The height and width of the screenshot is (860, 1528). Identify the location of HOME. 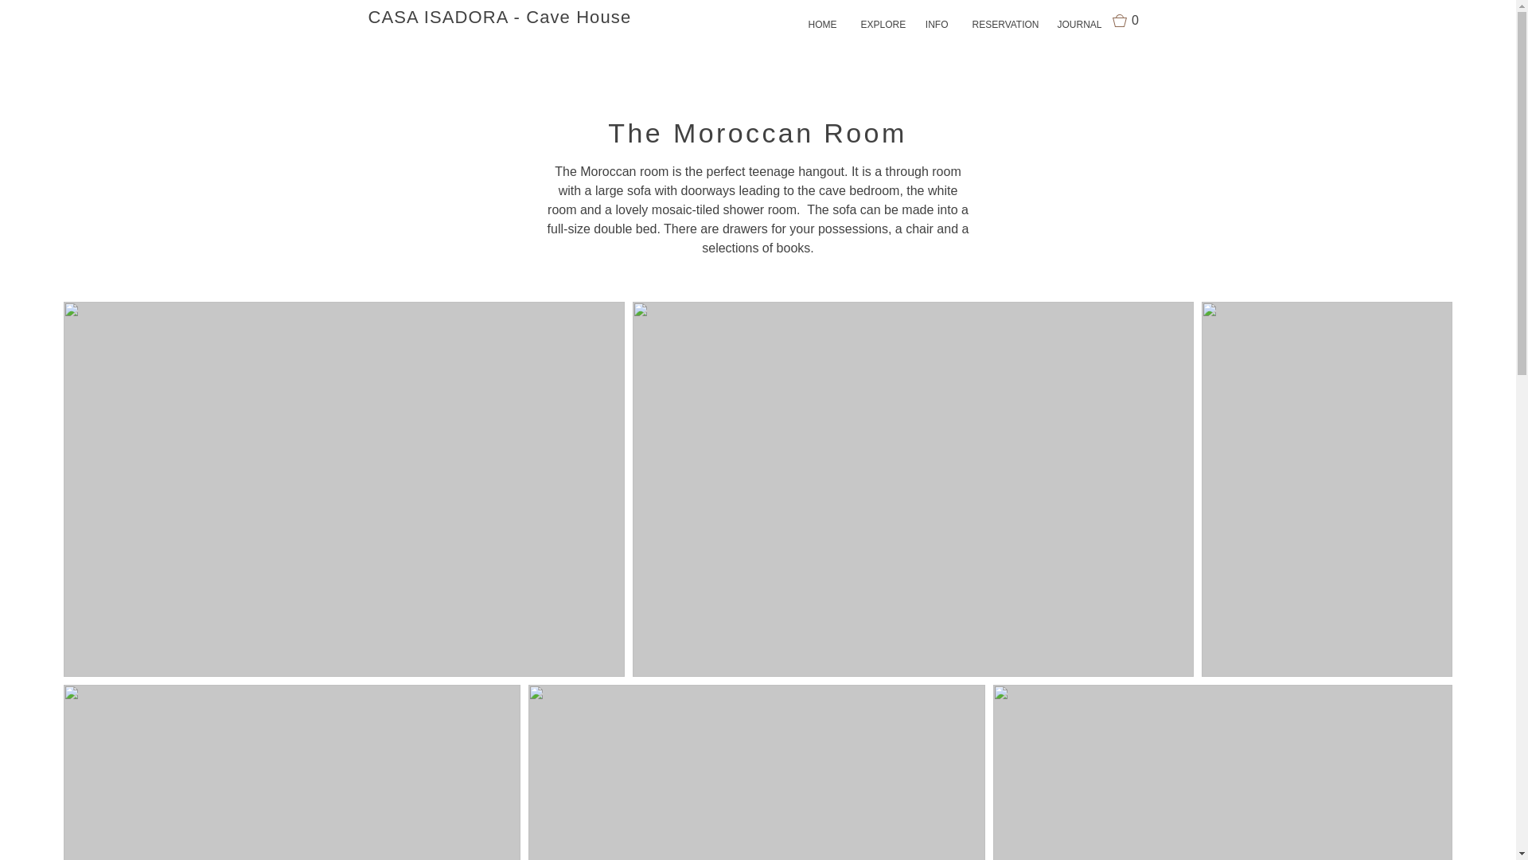
(823, 25).